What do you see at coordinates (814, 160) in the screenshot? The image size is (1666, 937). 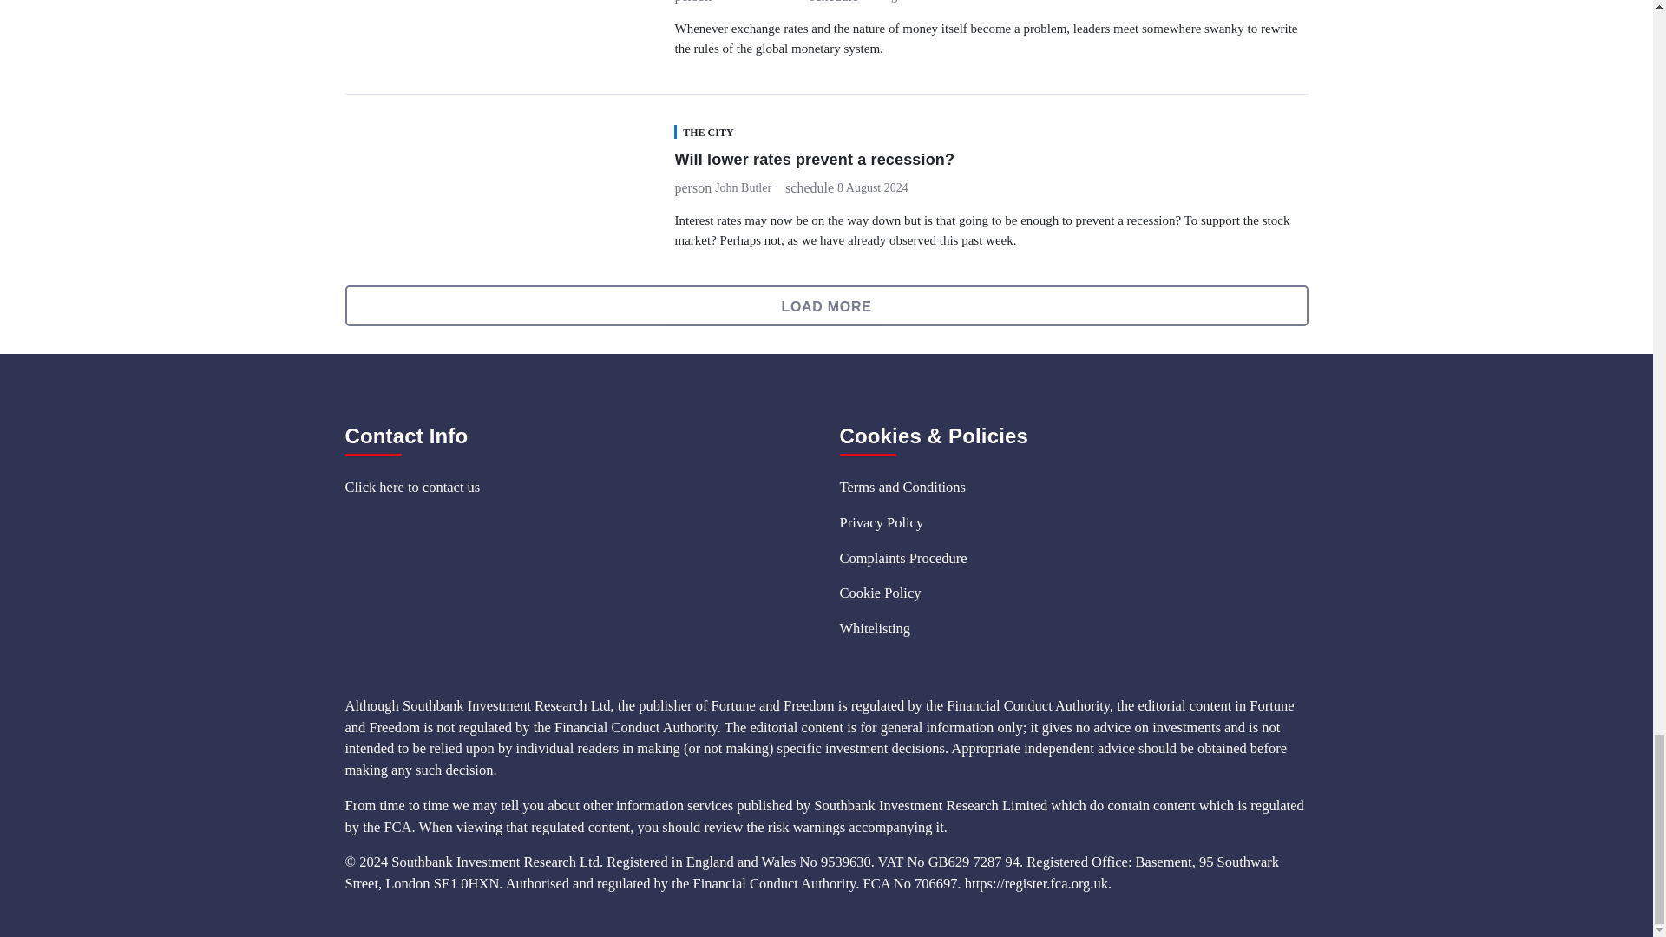 I see `Will lower rates prevent a recession?` at bounding box center [814, 160].